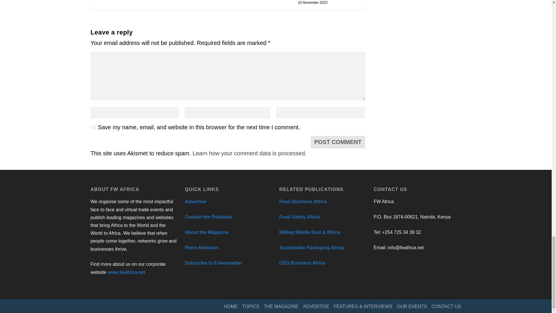 This screenshot has height=313, width=556. Describe the element at coordinates (93, 128) in the screenshot. I see `yes` at that location.